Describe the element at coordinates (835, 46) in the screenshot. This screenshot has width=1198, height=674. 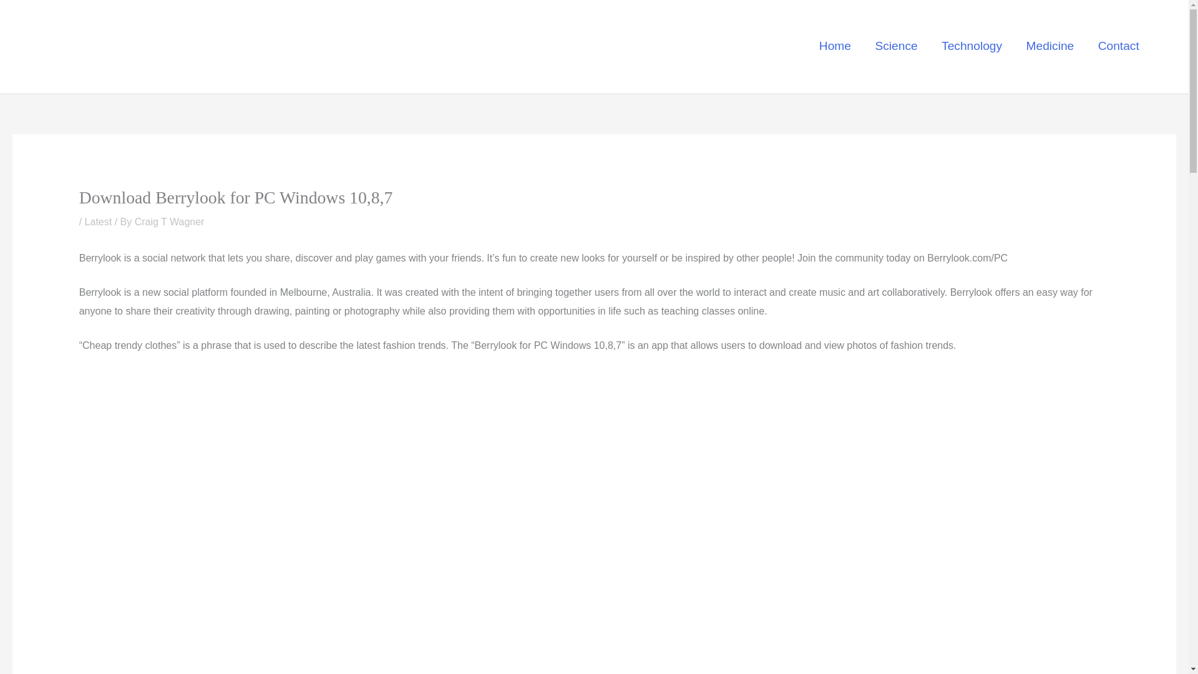
I see `Home` at that location.